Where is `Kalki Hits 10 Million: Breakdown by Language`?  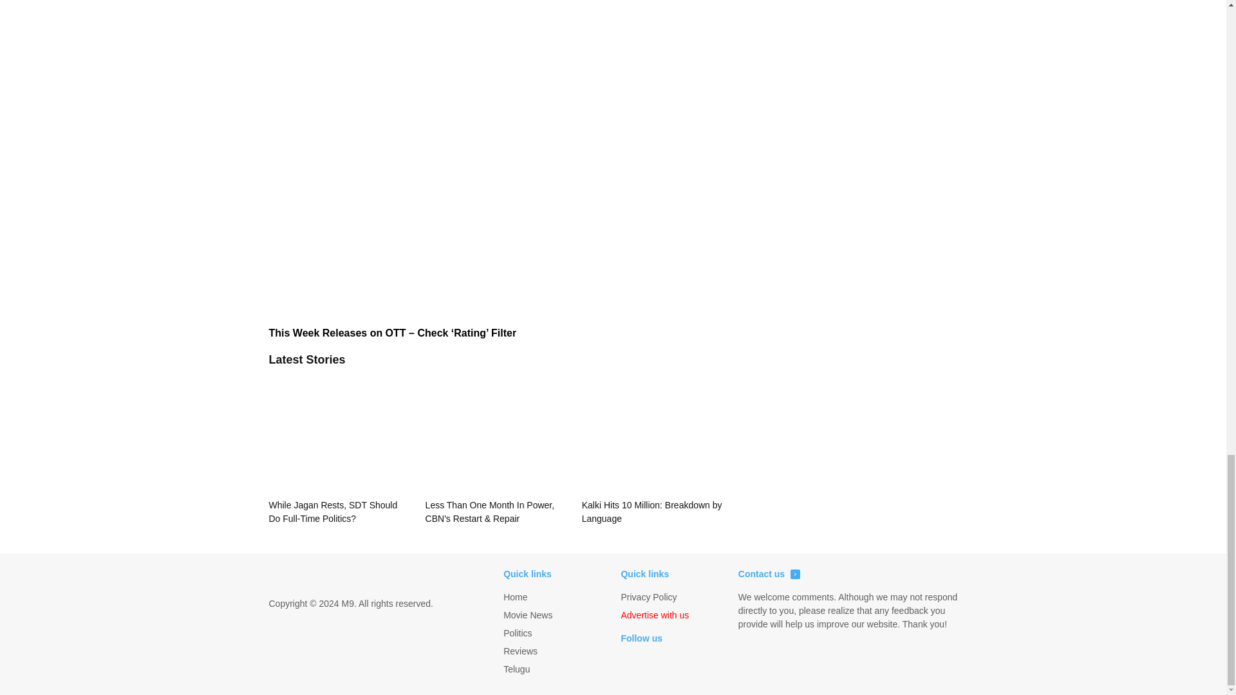
Kalki Hits 10 Million: Breakdown by Language is located at coordinates (653, 449).